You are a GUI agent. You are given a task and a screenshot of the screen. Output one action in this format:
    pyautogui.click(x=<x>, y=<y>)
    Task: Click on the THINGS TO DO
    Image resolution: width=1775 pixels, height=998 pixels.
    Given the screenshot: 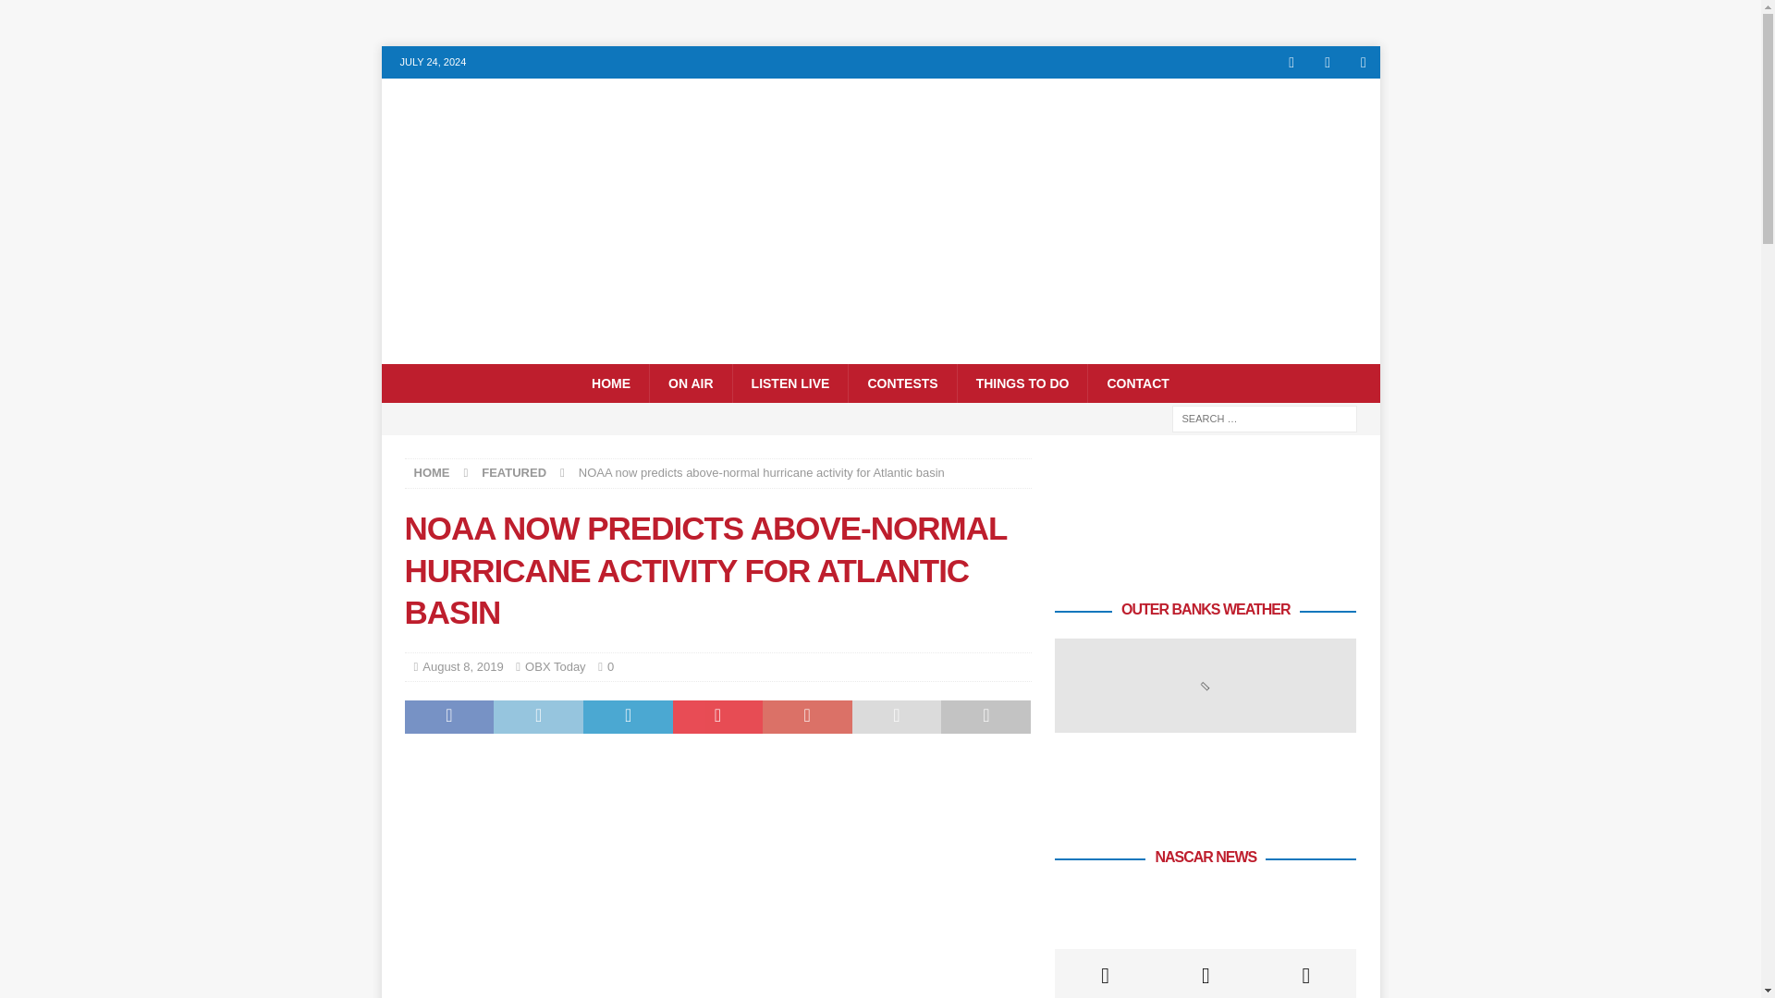 What is the action you would take?
    pyautogui.click(x=1022, y=383)
    